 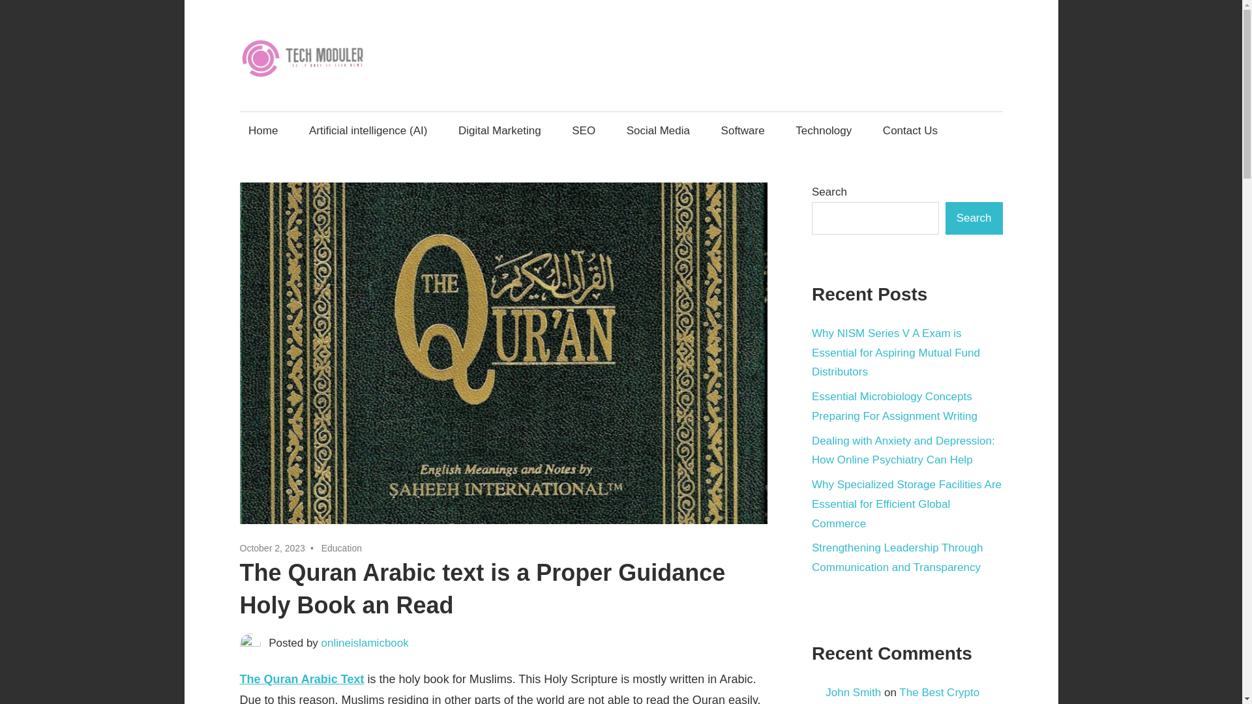 What do you see at coordinates (743, 130) in the screenshot?
I see `Software` at bounding box center [743, 130].